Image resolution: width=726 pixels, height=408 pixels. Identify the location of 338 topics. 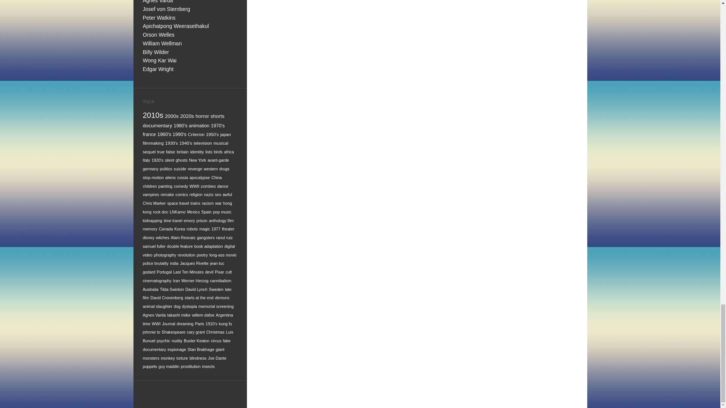
(202, 116).